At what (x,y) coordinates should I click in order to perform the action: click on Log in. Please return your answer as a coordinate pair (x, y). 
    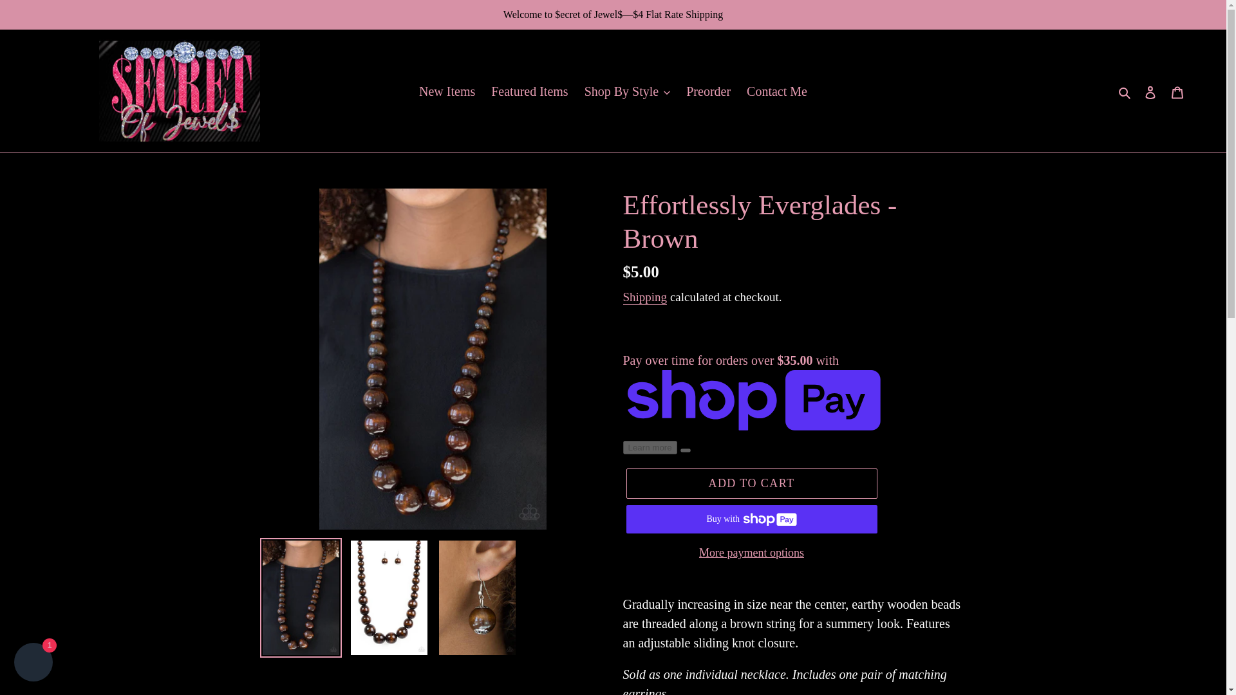
    Looking at the image, I should click on (1150, 90).